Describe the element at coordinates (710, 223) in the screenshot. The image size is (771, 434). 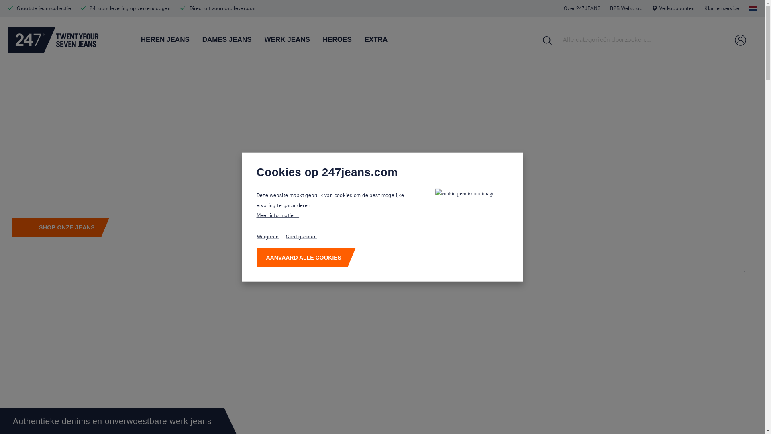
I see `REGULAR FIT` at that location.